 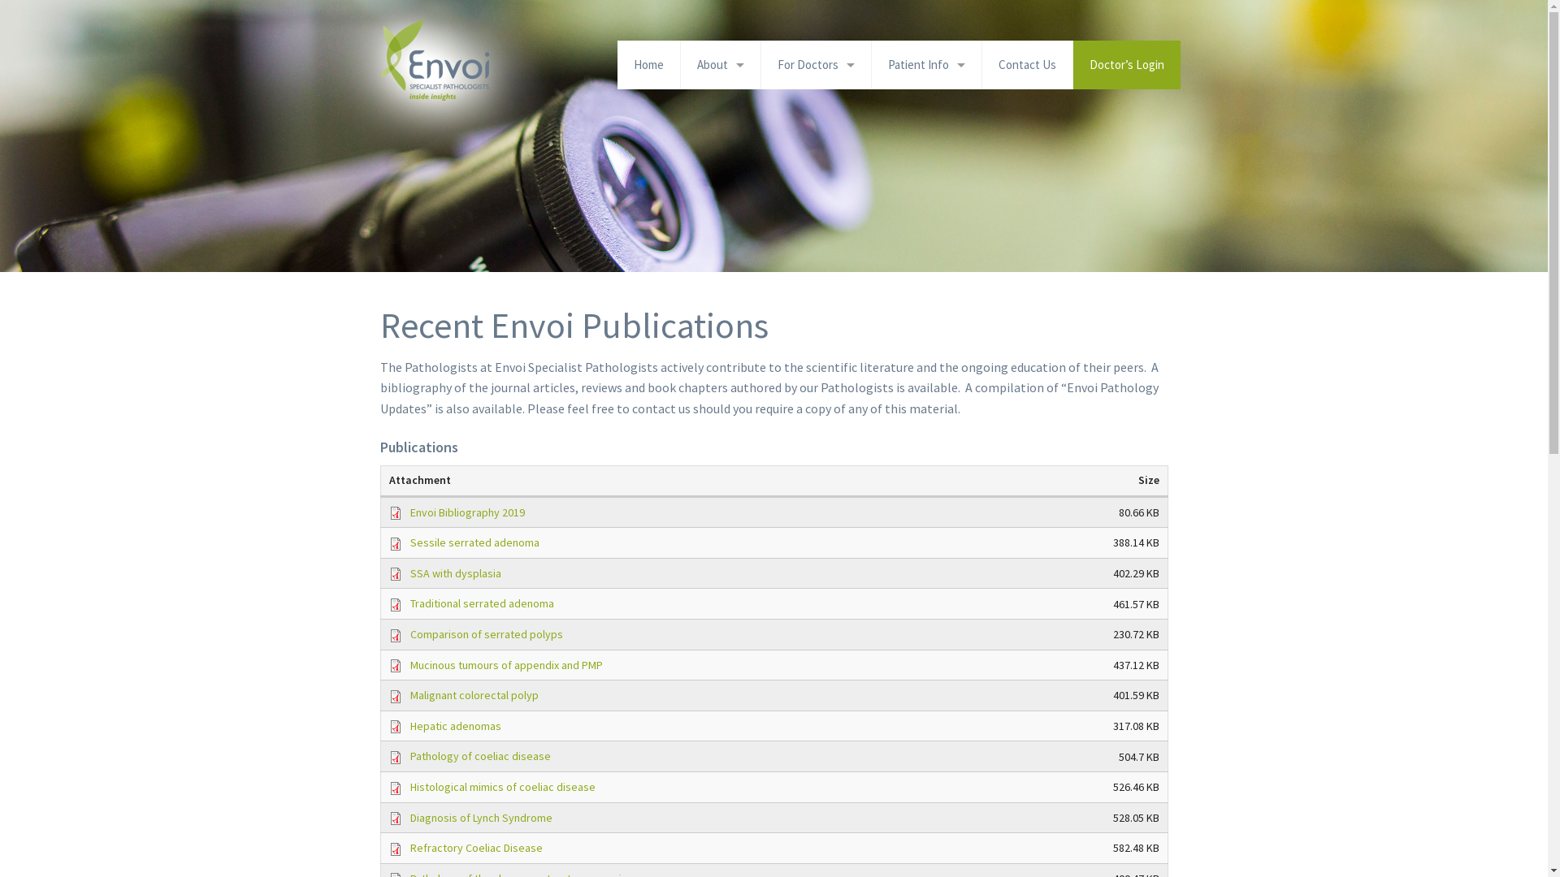 What do you see at coordinates (466, 512) in the screenshot?
I see `Envoi Bibliography 2019` at bounding box center [466, 512].